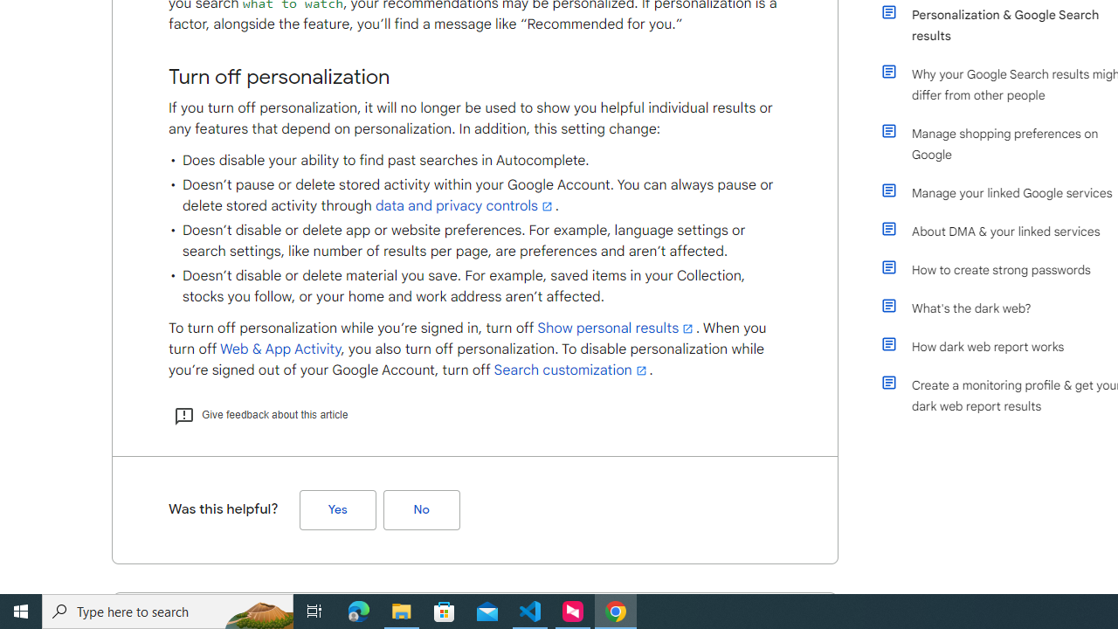 This screenshot has width=1118, height=629. Describe the element at coordinates (337, 509) in the screenshot. I see `Yes (Was this helpful?)` at that location.